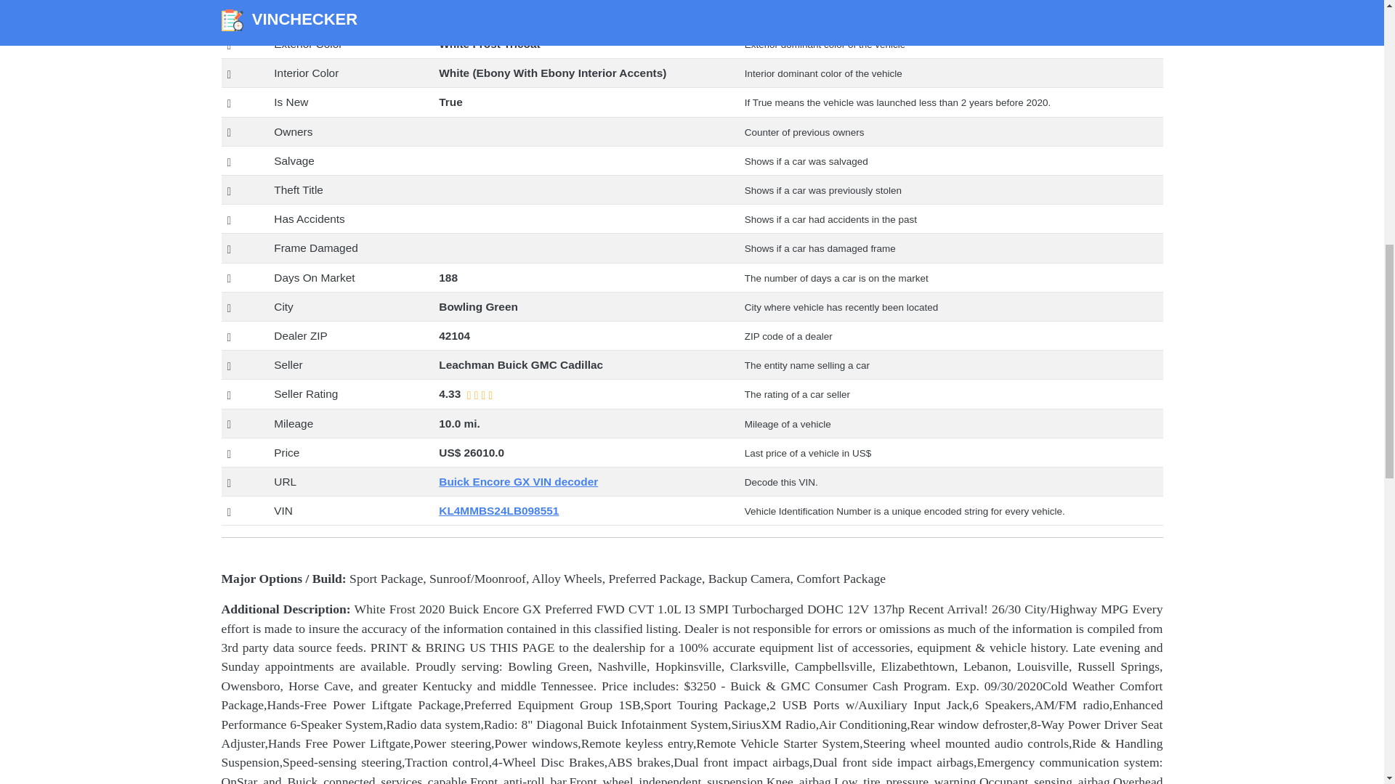 The width and height of the screenshot is (1395, 784). I want to click on Get Report for KL4MMBS24LB098551, so click(498, 510).